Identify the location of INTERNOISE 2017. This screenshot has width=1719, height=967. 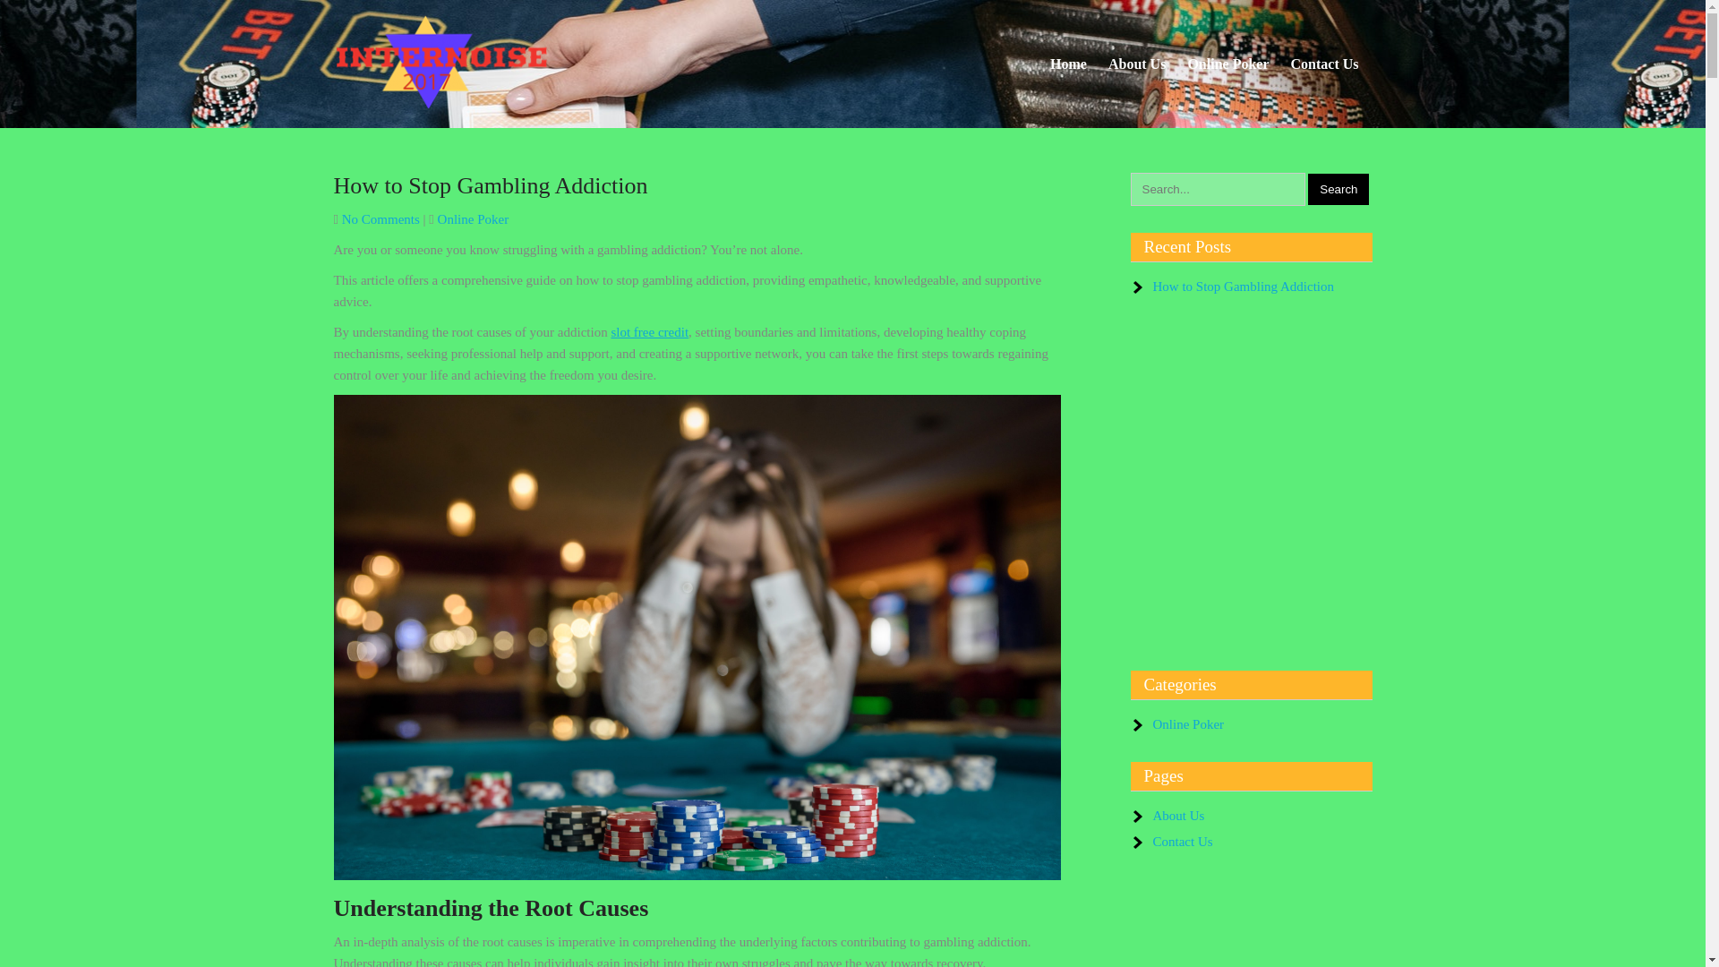
(455, 131).